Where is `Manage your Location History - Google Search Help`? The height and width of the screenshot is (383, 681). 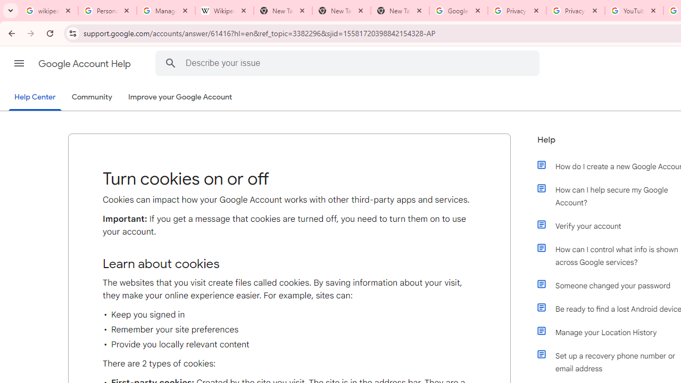
Manage your Location History - Google Search Help is located at coordinates (166, 11).